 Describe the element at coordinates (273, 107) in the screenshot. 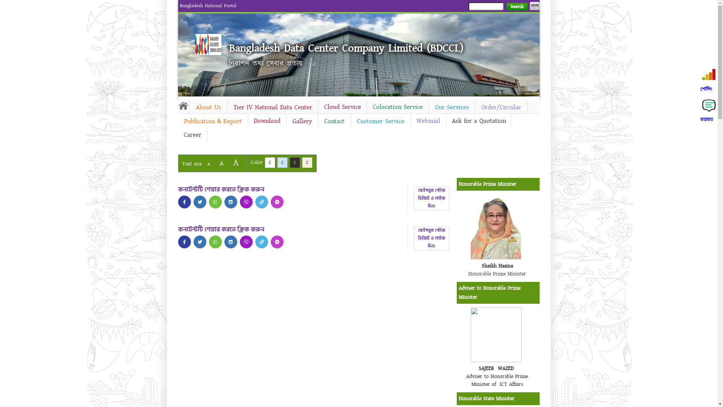

I see `Tier IV National Data Center` at that location.